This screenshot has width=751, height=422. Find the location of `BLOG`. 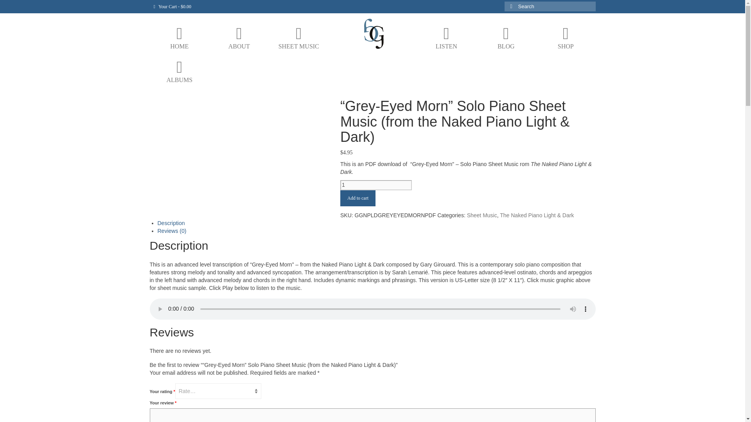

BLOG is located at coordinates (505, 38).